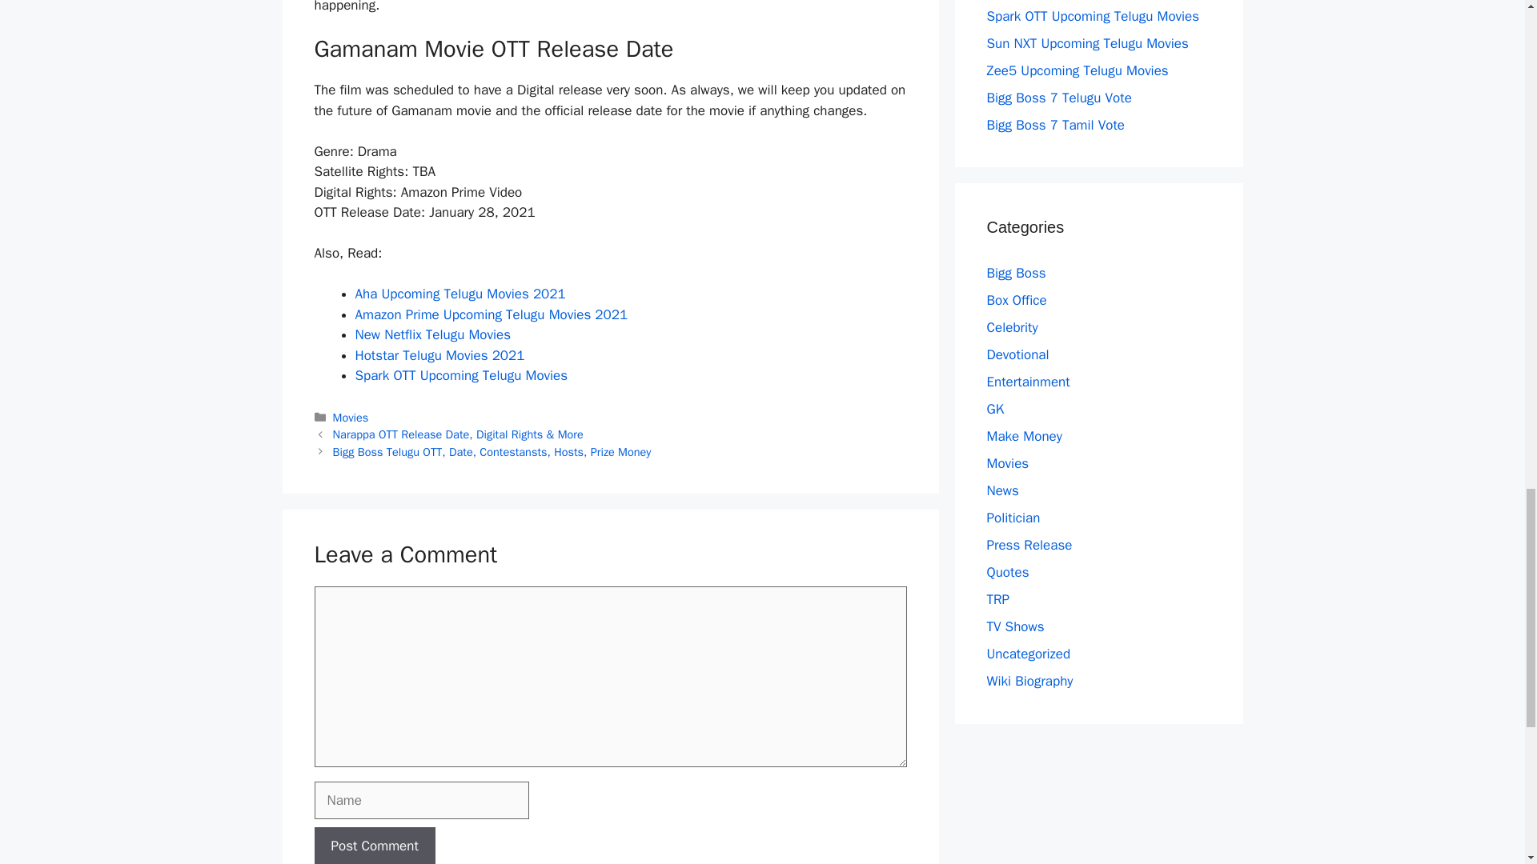  Describe the element at coordinates (433, 334) in the screenshot. I see `New Netflix Telugu Movies` at that location.